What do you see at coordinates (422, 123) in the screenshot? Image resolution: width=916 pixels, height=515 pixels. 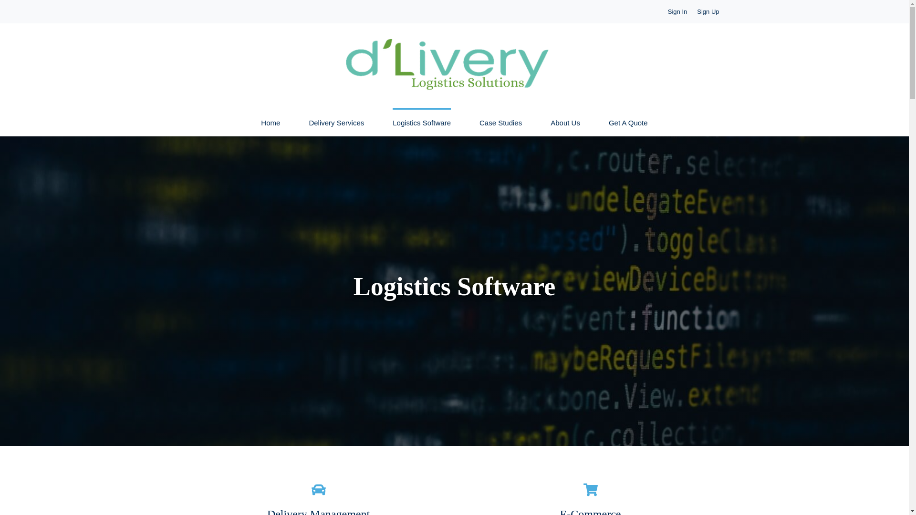 I see `Logistics Software` at bounding box center [422, 123].